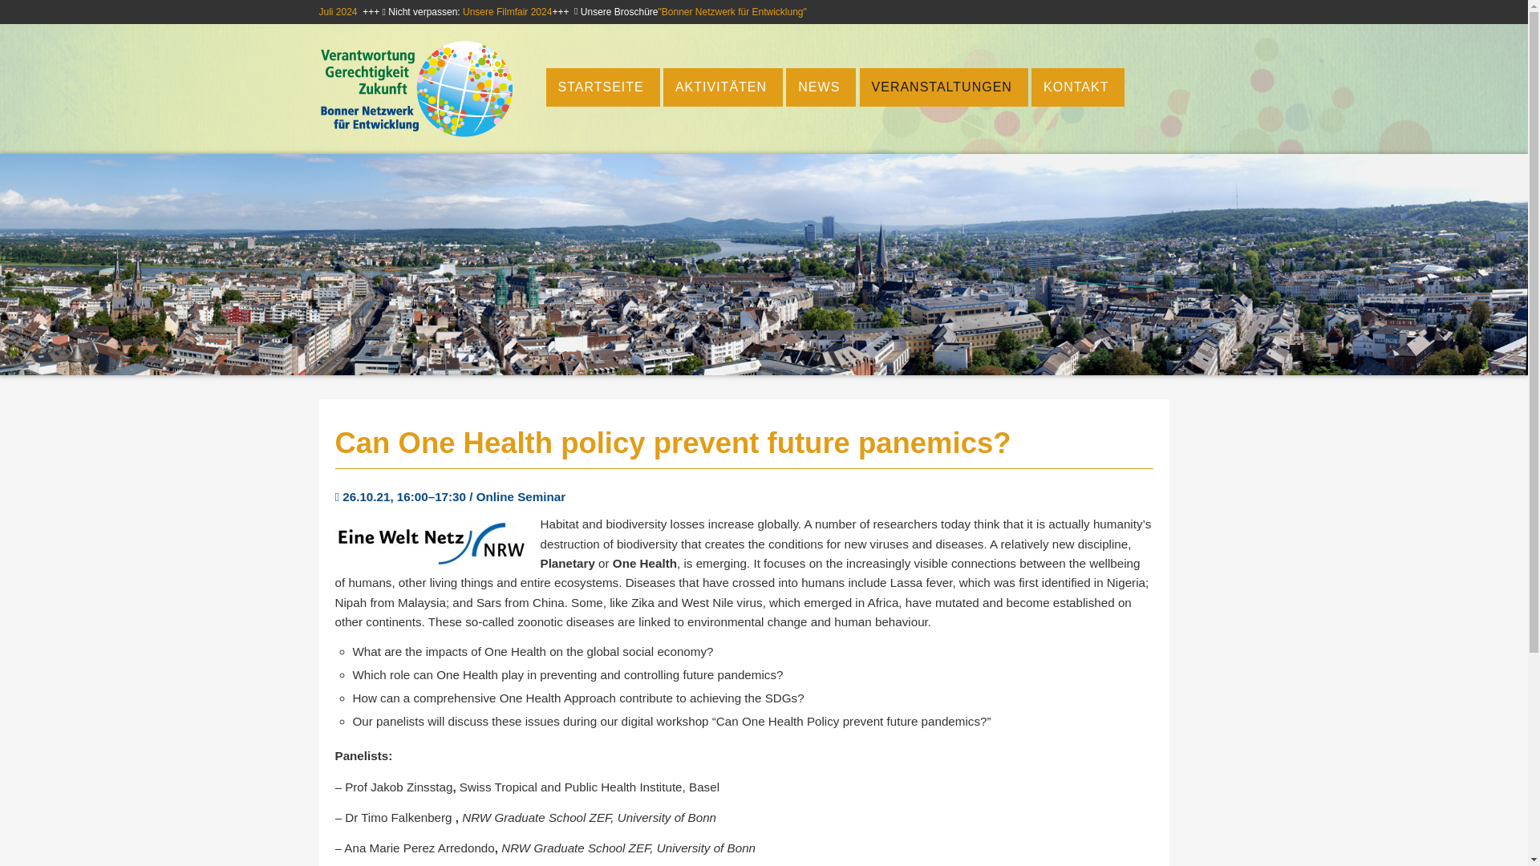  I want to click on Unsere Filmfair 2024, so click(507, 11).